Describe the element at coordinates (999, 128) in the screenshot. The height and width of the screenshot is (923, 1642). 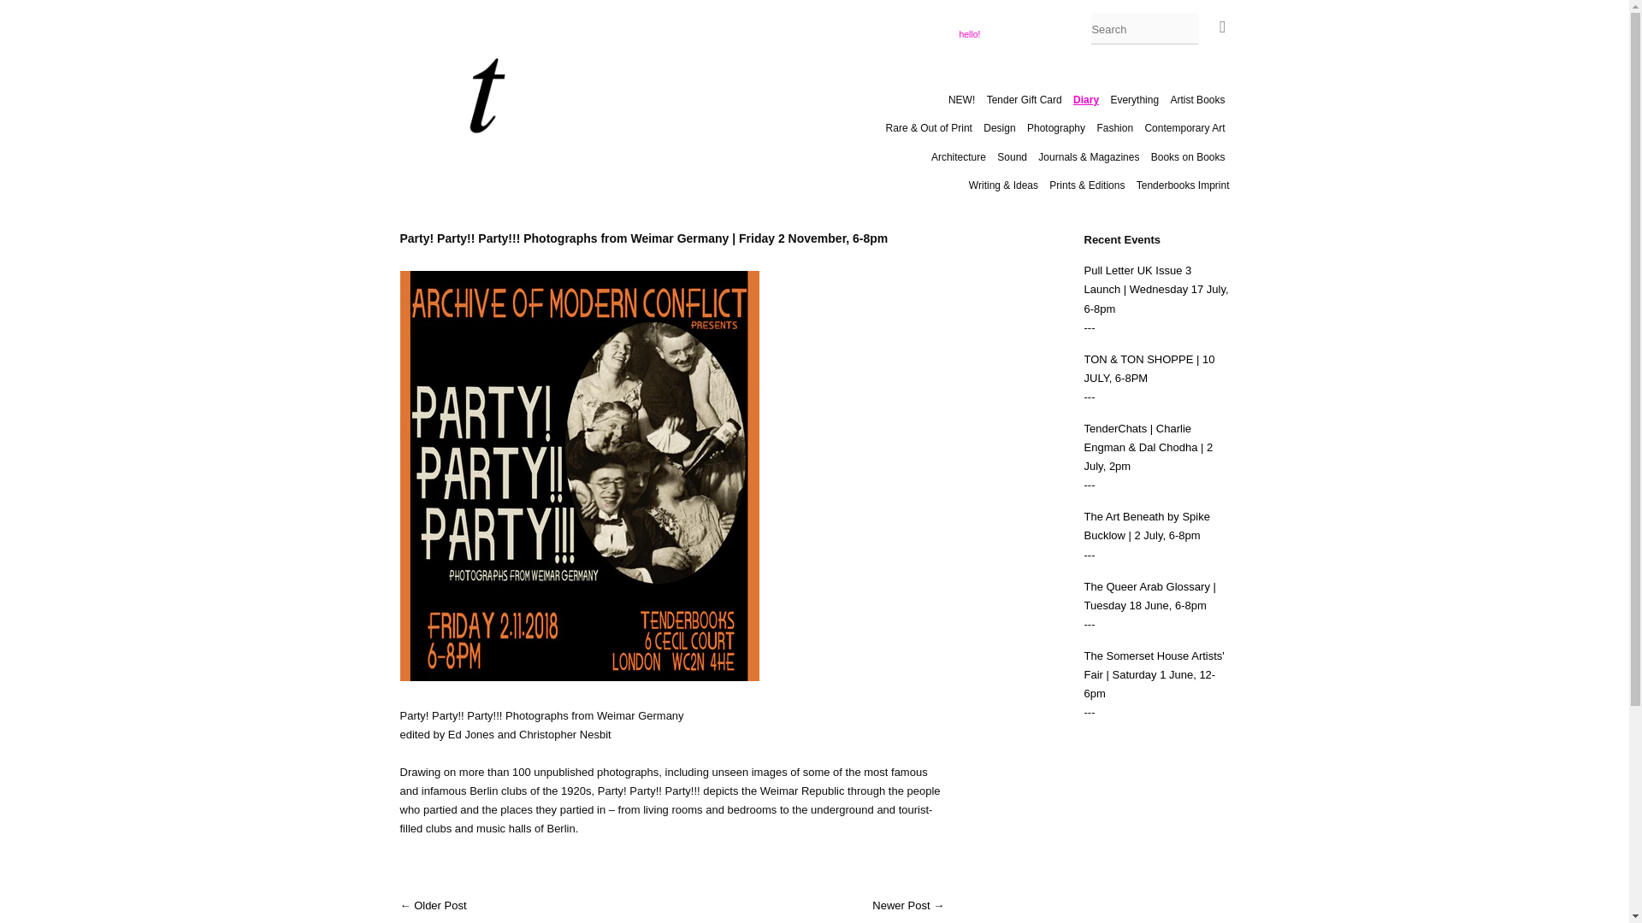
I see `Design` at that location.